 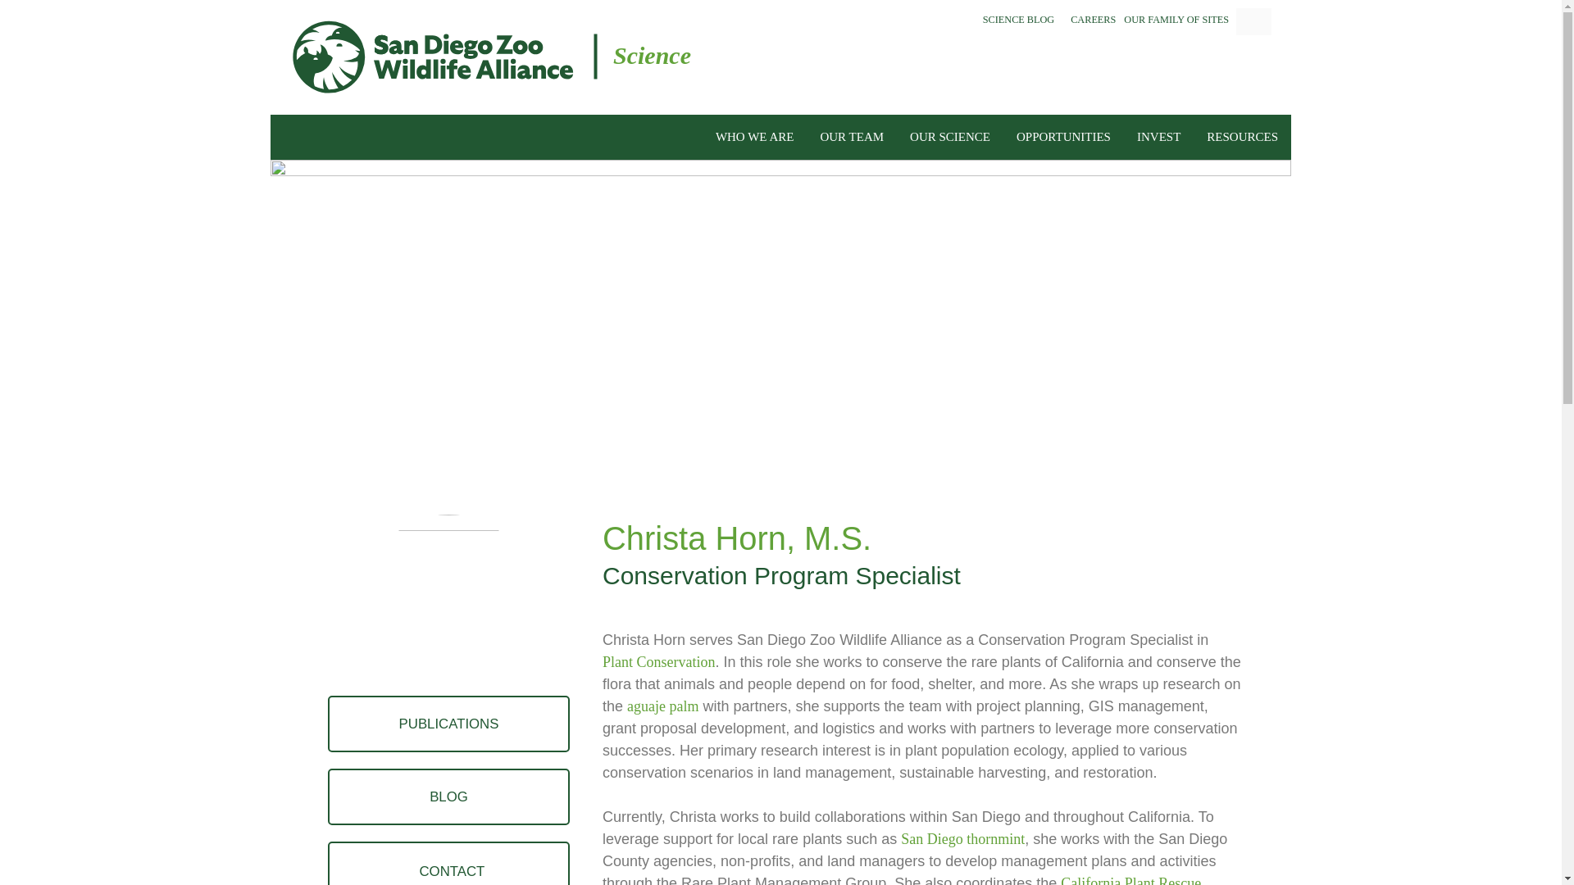 I want to click on OUR SCIENCE, so click(x=949, y=136).